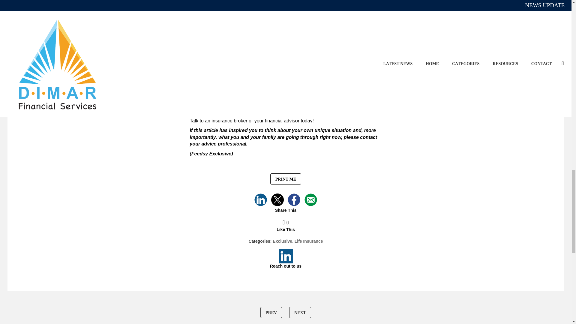 The width and height of the screenshot is (576, 324). Describe the element at coordinates (300, 312) in the screenshot. I see `NEXT` at that location.